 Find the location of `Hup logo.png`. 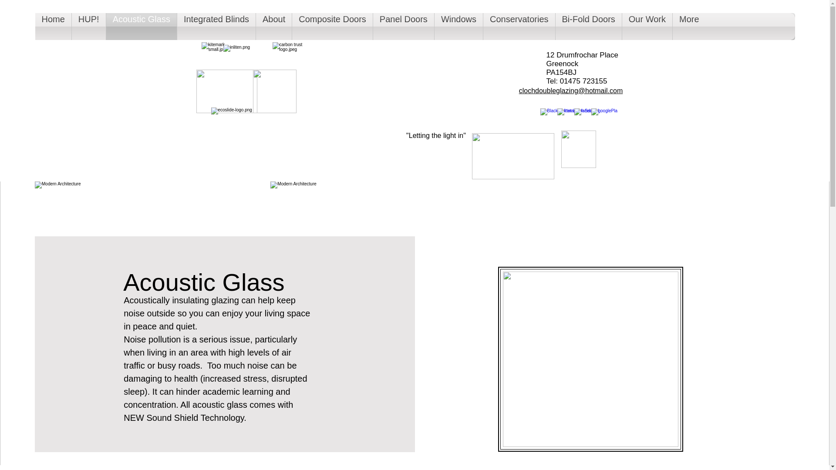

Hup logo.png is located at coordinates (513, 156).